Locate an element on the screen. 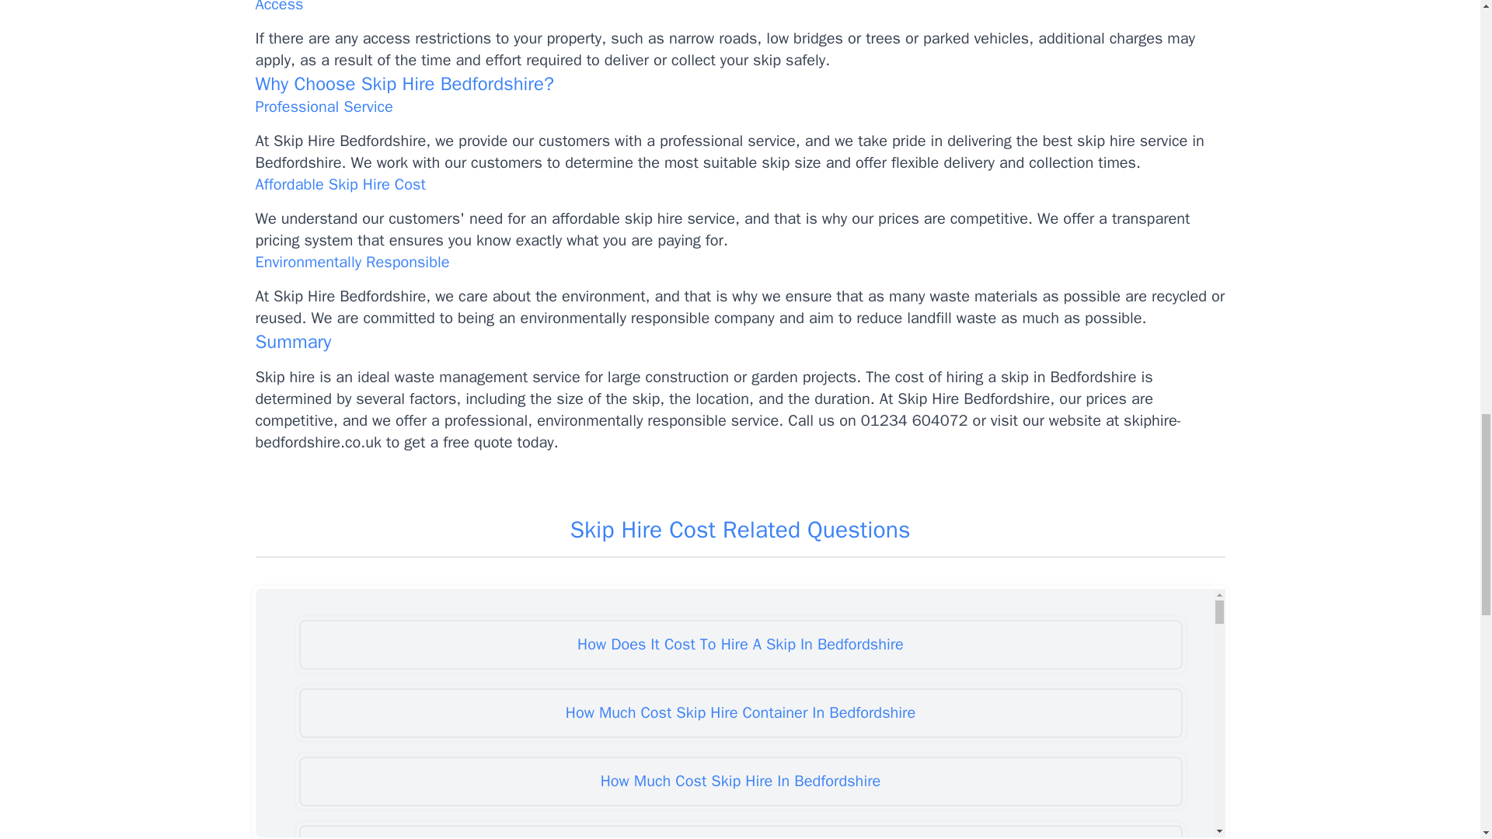 Image resolution: width=1492 pixels, height=839 pixels. How Much Cost Skip Hire In Bedfordshire is located at coordinates (740, 782).